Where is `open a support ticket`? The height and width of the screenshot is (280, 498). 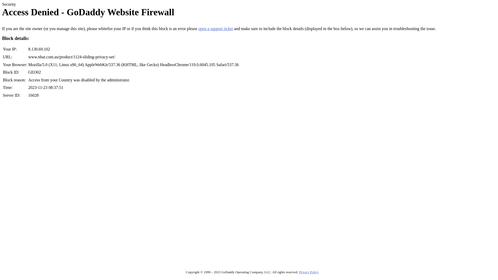
open a support ticket is located at coordinates (216, 29).